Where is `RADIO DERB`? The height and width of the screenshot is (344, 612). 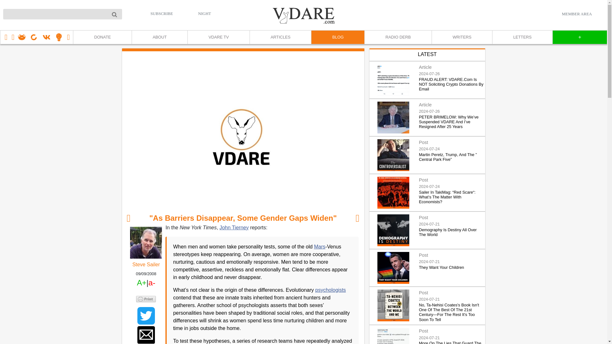 RADIO DERB is located at coordinates (398, 37).